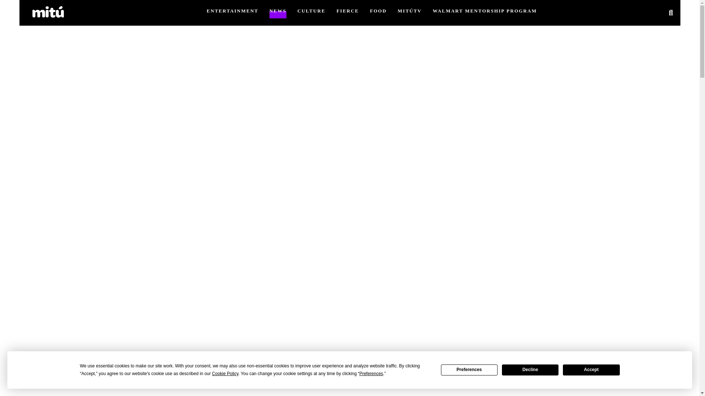  I want to click on ENTERTAINMENT, so click(232, 10).